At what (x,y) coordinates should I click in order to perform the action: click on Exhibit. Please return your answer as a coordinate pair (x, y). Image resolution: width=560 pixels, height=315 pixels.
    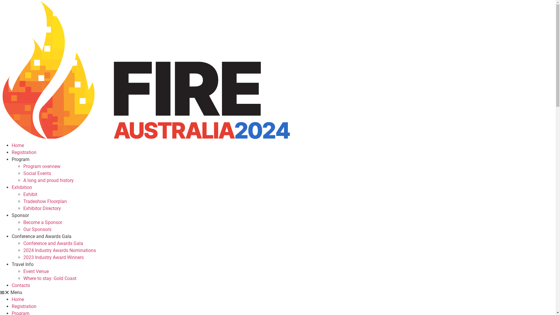
    Looking at the image, I should click on (30, 194).